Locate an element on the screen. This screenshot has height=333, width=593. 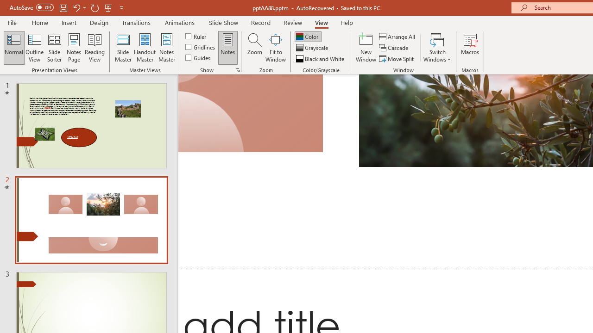
Guides is located at coordinates (198, 57).